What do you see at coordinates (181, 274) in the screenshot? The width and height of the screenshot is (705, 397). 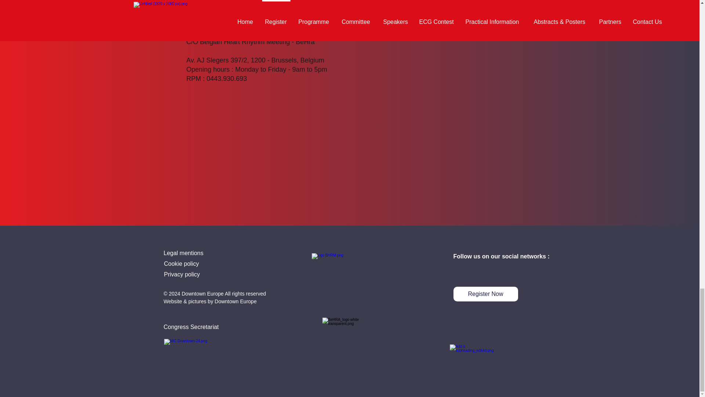 I see `Privacy policy` at bounding box center [181, 274].